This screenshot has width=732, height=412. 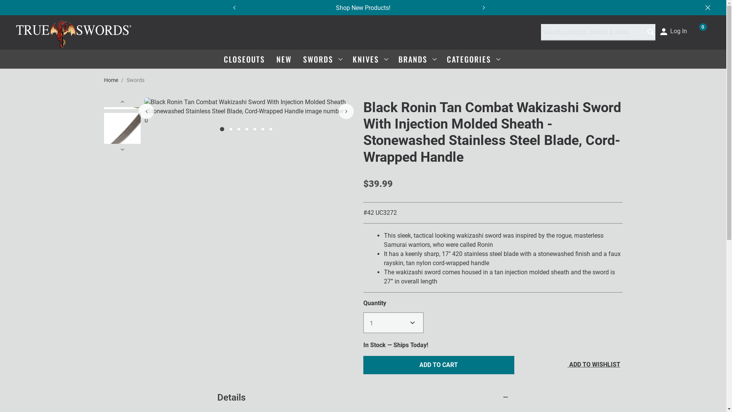 What do you see at coordinates (701, 31) in the screenshot?
I see `Cart 0 Items` at bounding box center [701, 31].